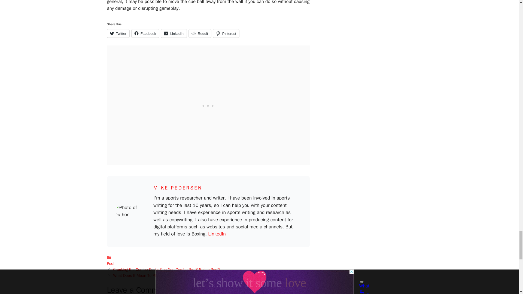 This screenshot has height=294, width=523. I want to click on Twitter, so click(118, 33).